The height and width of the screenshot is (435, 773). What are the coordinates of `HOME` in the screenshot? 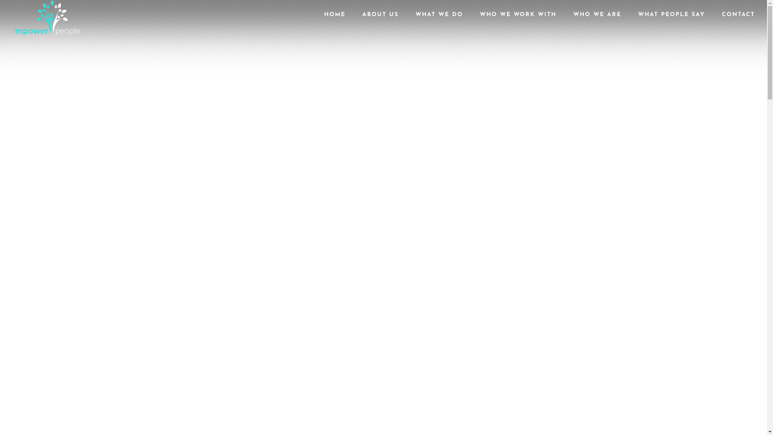 It's located at (335, 21).